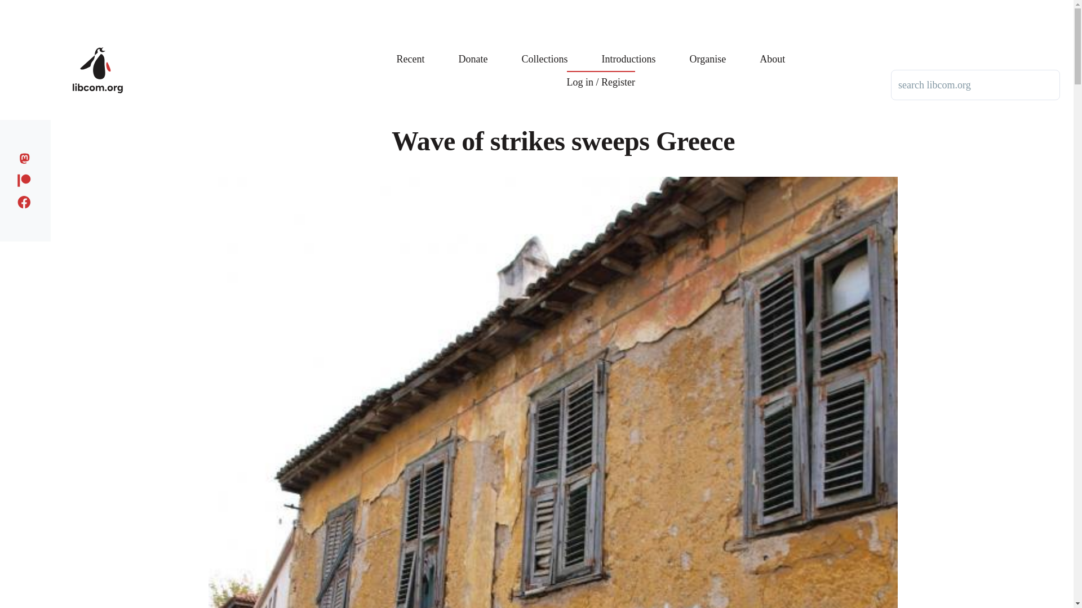  Describe the element at coordinates (708, 51) in the screenshot. I see `Organise` at that location.